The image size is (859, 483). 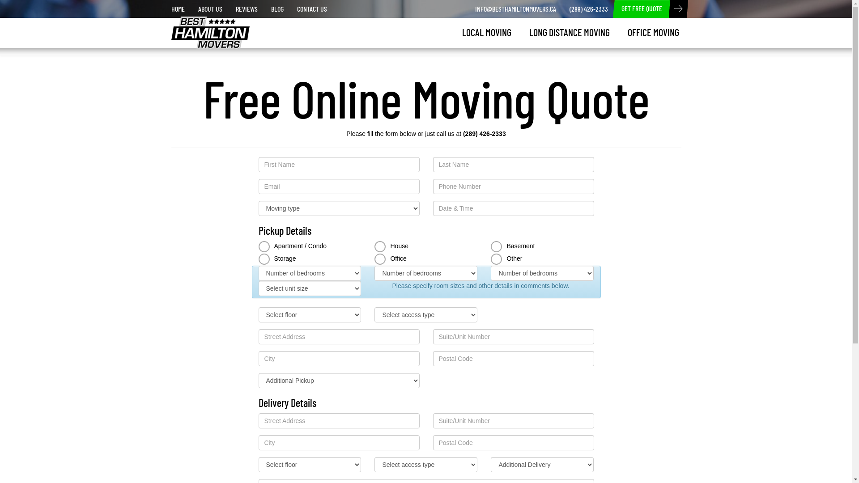 I want to click on REVIEWS, so click(x=247, y=9).